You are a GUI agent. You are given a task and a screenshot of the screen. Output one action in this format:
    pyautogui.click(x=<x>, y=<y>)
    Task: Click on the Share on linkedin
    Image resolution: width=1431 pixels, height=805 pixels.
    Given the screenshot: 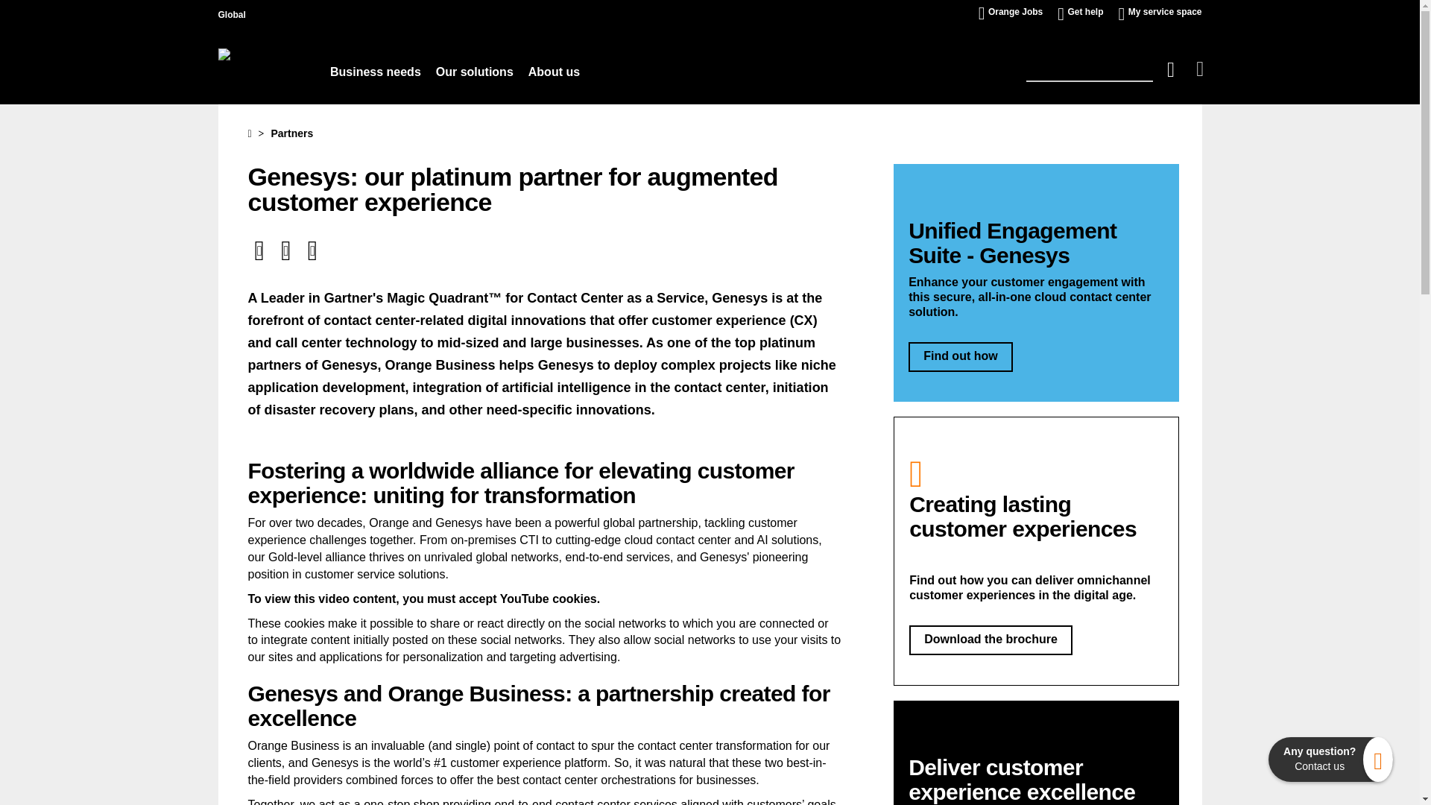 What is the action you would take?
    pyautogui.click(x=312, y=250)
    